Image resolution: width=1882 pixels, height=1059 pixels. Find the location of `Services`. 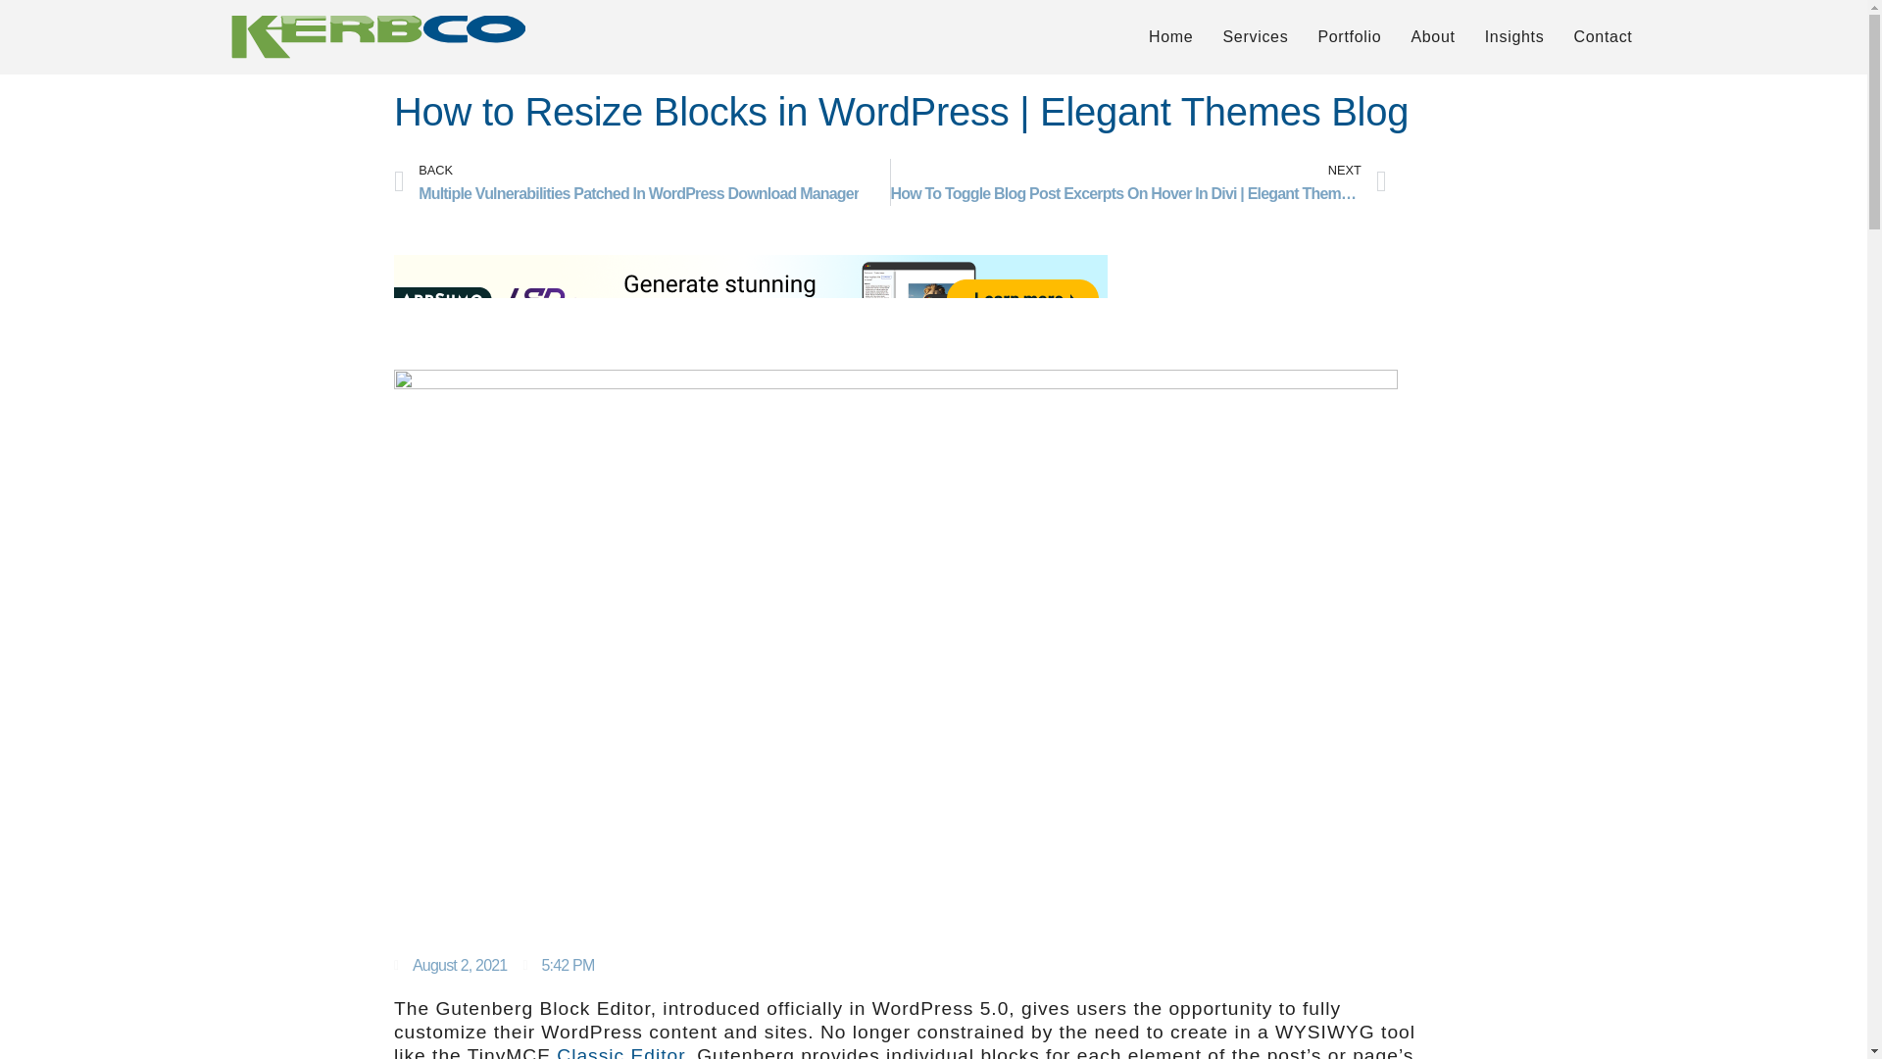

Services is located at coordinates (1255, 36).